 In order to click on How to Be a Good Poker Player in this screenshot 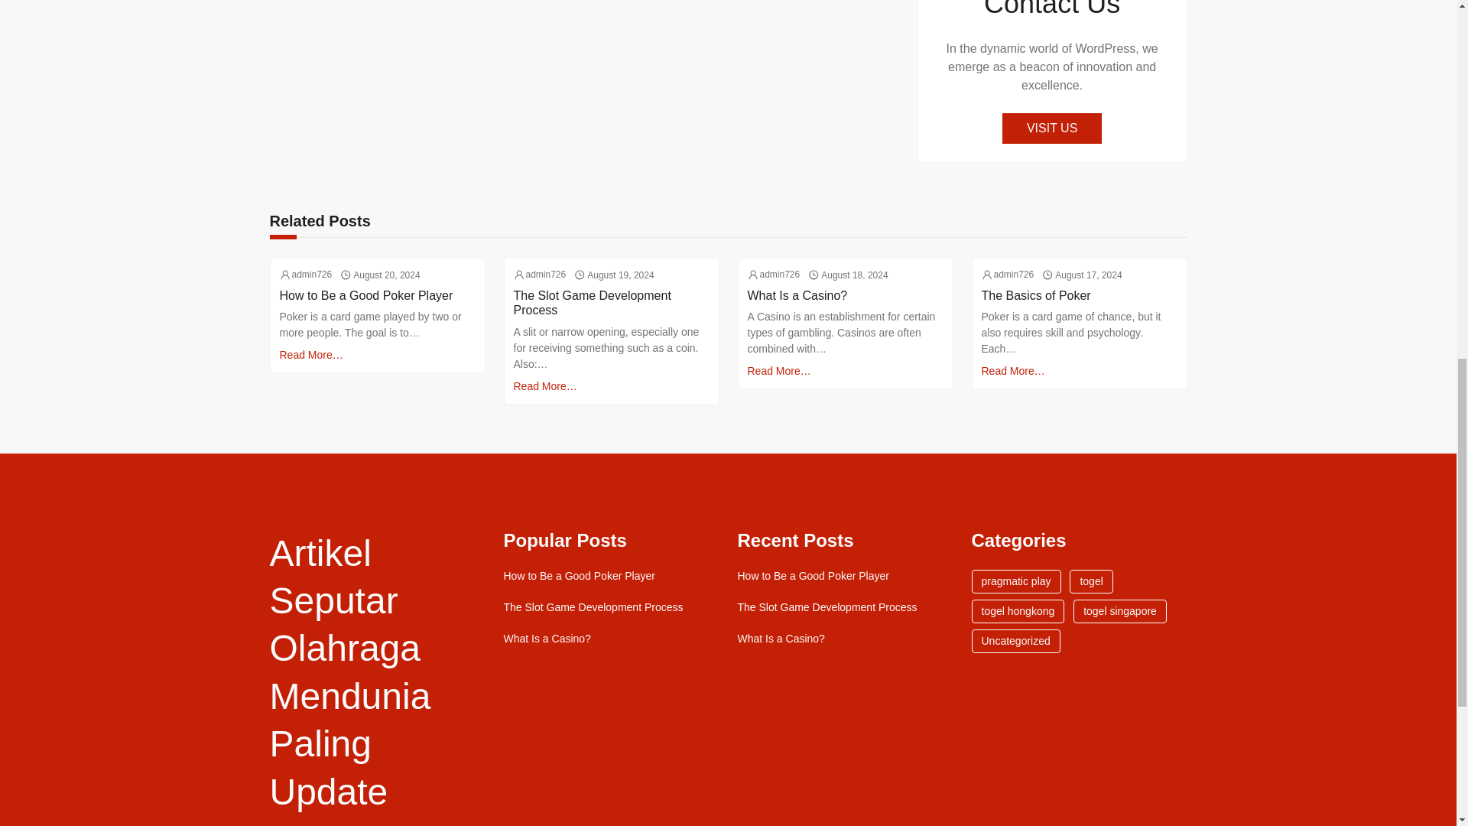, I will do `click(367, 295)`.